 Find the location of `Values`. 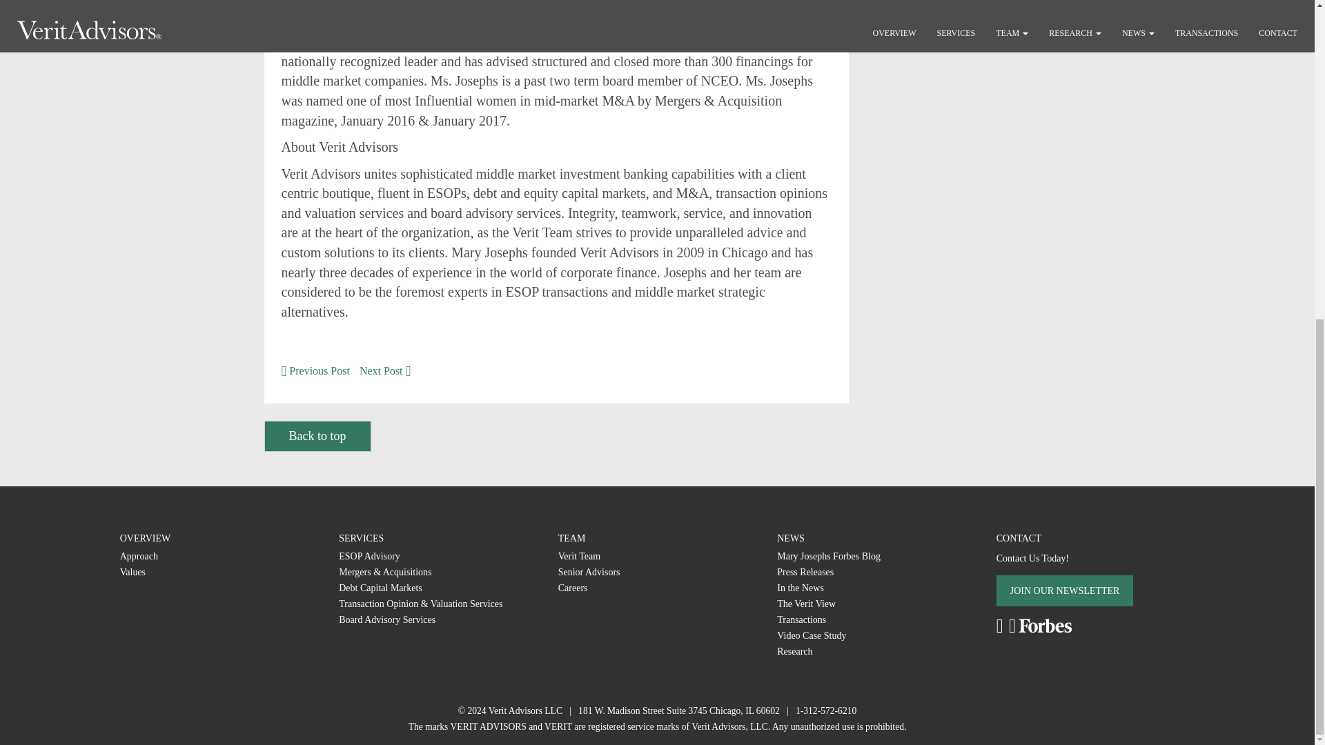

Values is located at coordinates (132, 572).